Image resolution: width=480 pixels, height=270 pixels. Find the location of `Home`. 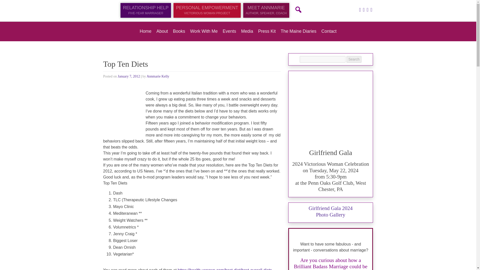

Home is located at coordinates (145, 31).